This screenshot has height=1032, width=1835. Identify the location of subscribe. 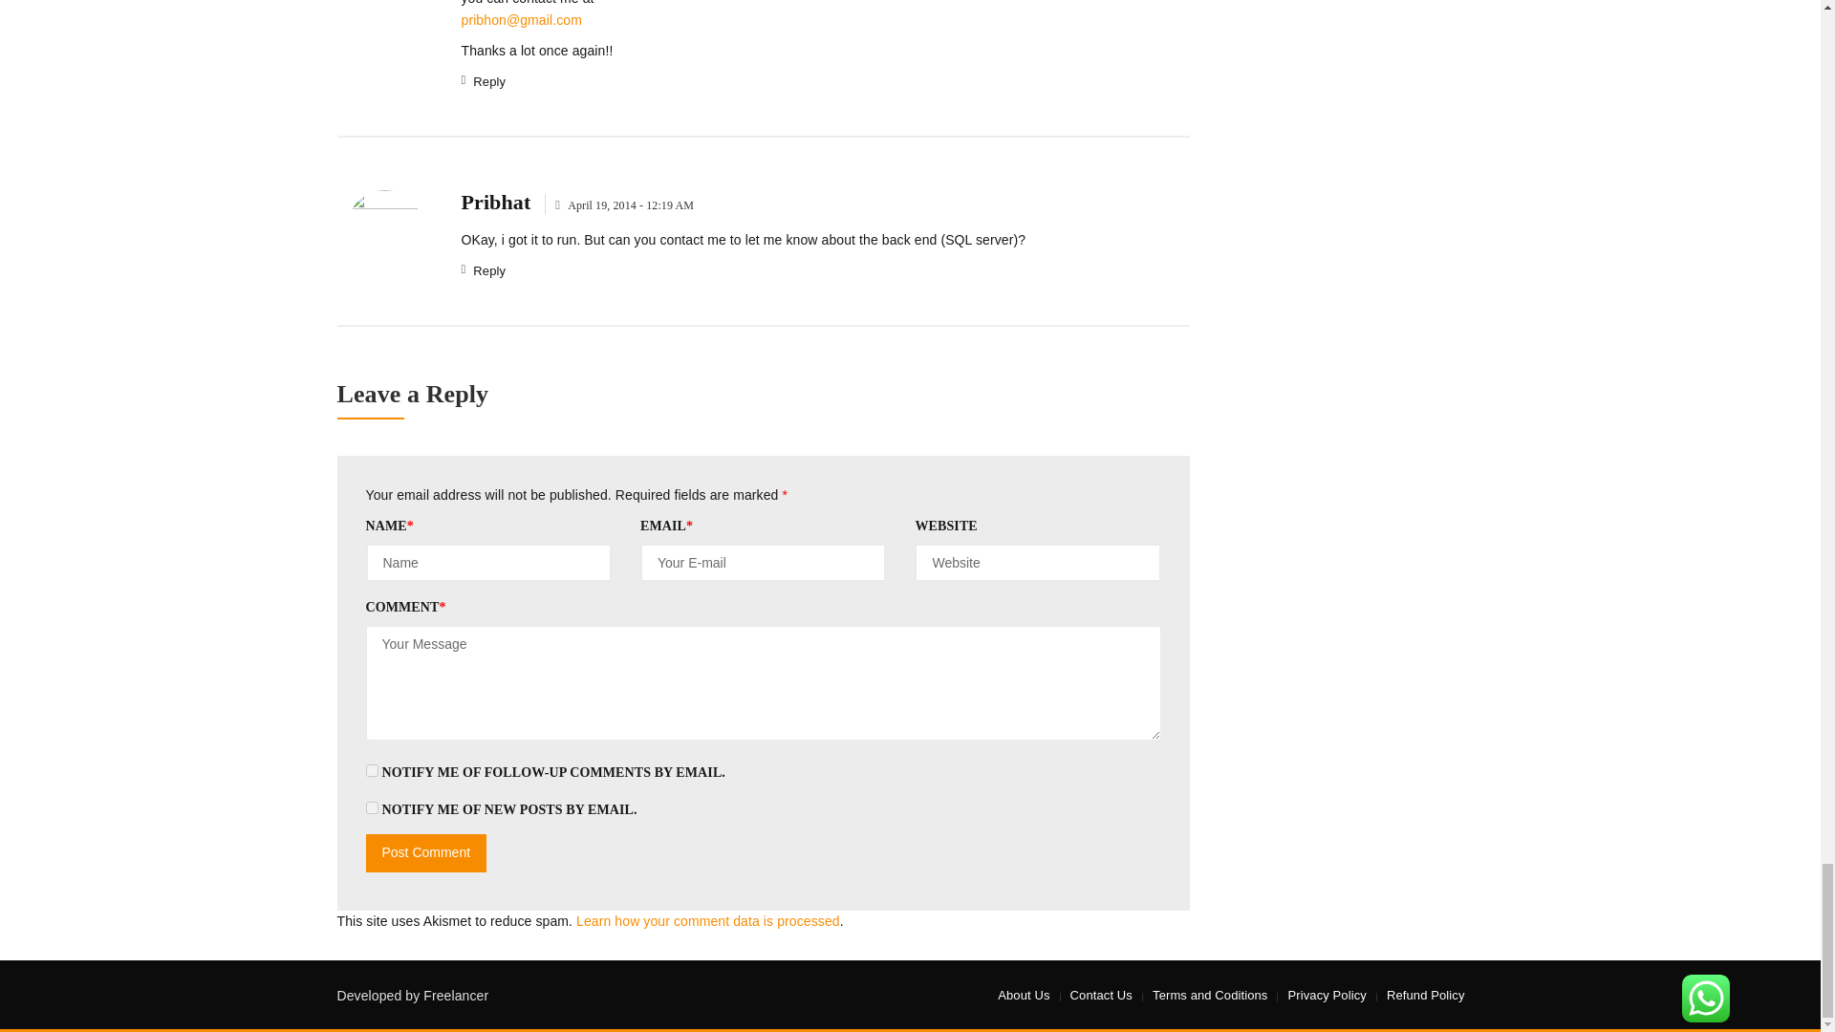
(371, 770).